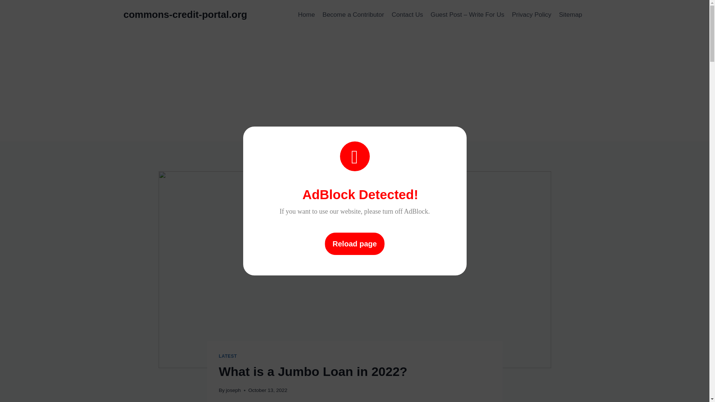 Image resolution: width=715 pixels, height=402 pixels. I want to click on Sitemap, so click(571, 15).